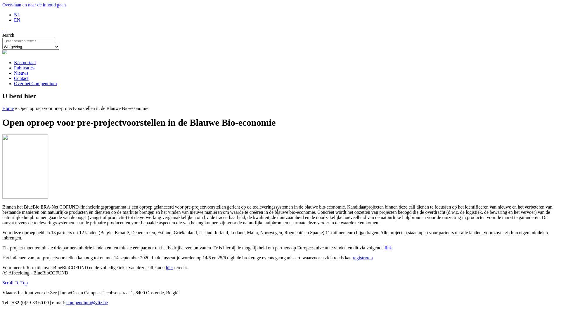 This screenshot has width=561, height=315. I want to click on  , so click(3, 30).